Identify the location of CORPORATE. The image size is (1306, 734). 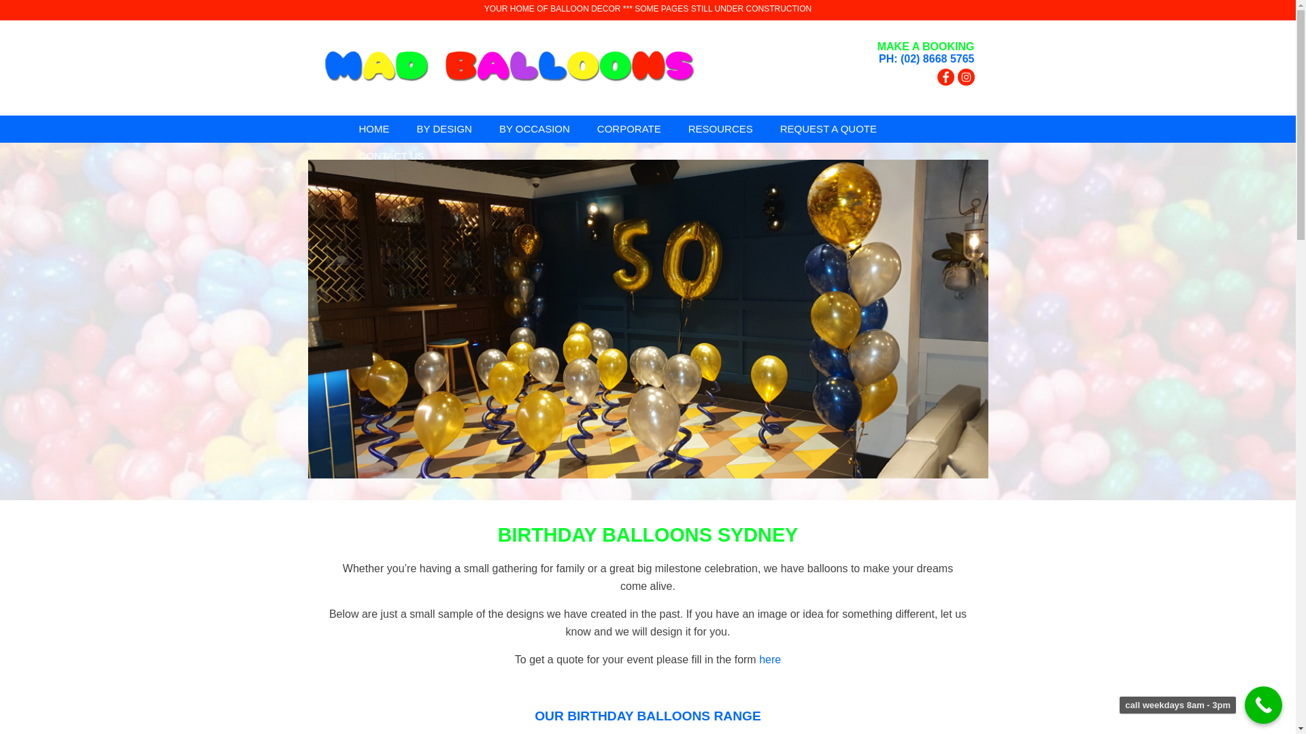
(629, 129).